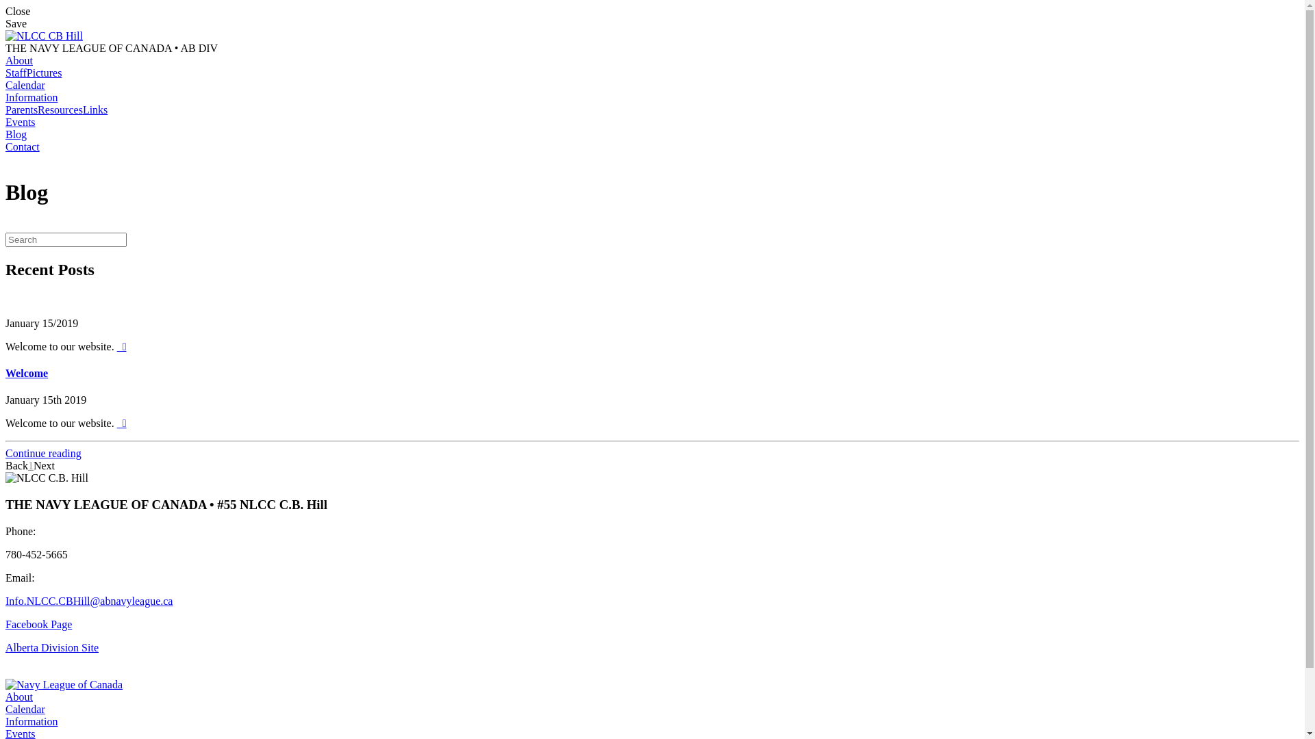  What do you see at coordinates (19, 697) in the screenshot?
I see `About` at bounding box center [19, 697].